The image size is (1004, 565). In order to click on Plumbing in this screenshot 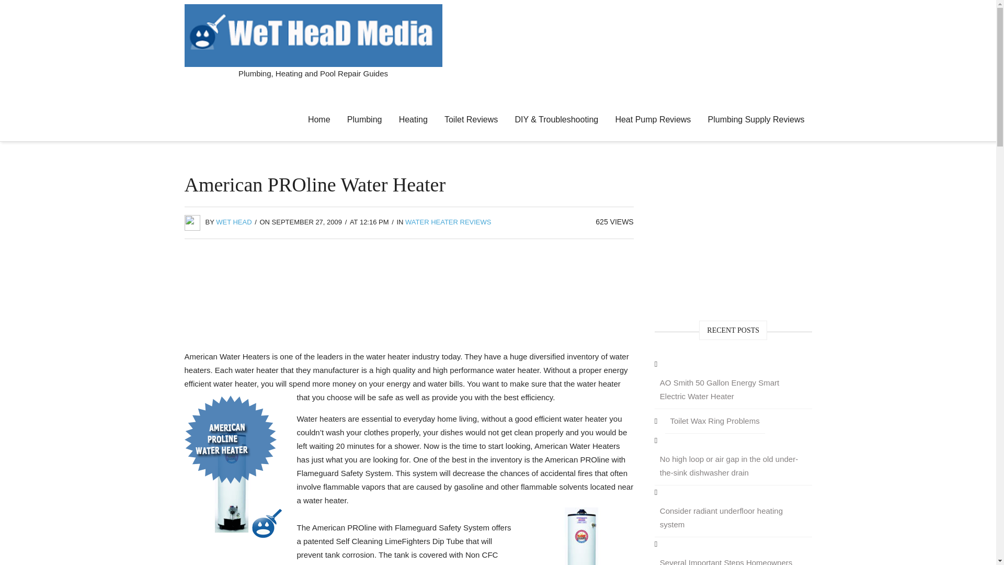, I will do `click(364, 119)`.